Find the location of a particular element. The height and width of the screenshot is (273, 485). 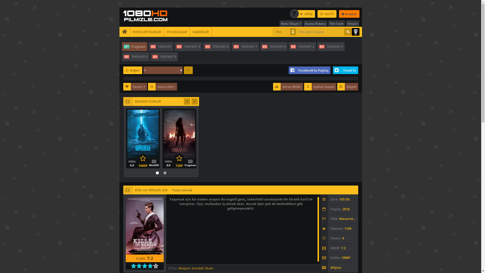

Film is located at coordinates (284, 32).